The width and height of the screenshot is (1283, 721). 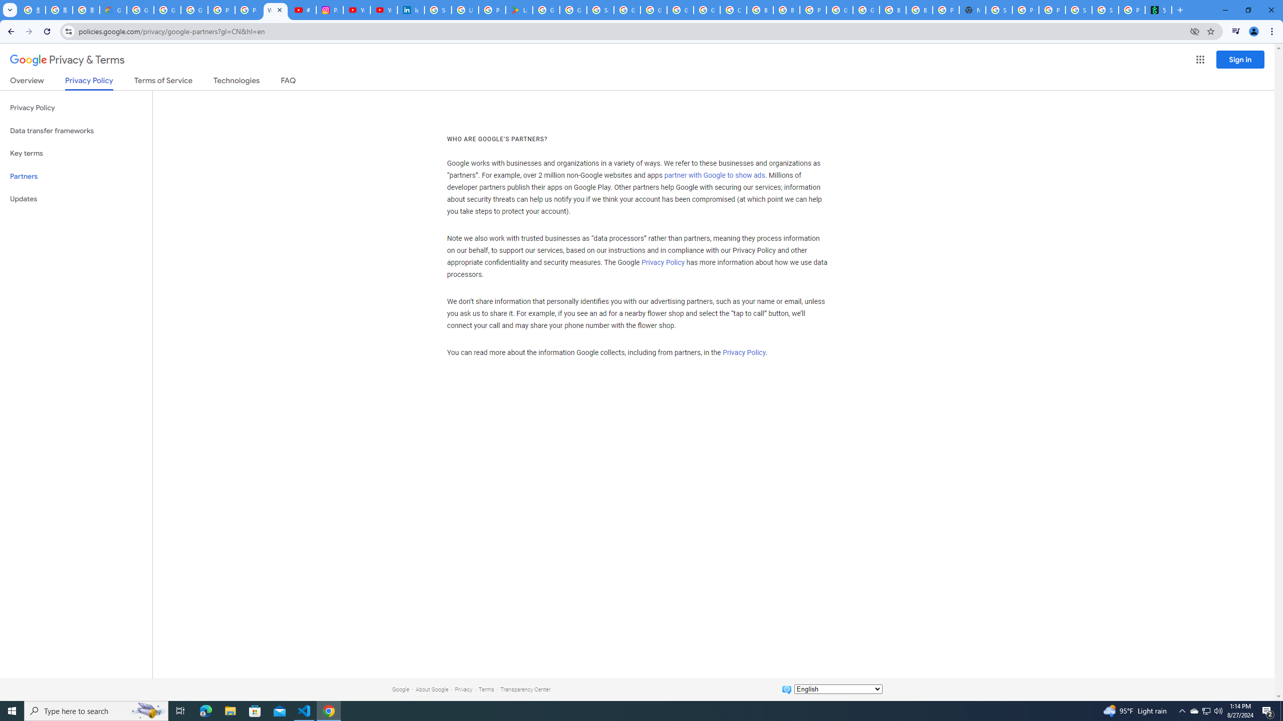 I want to click on Browse Chrome as a guest - Computer - Google Chrome Help, so click(x=893, y=10).